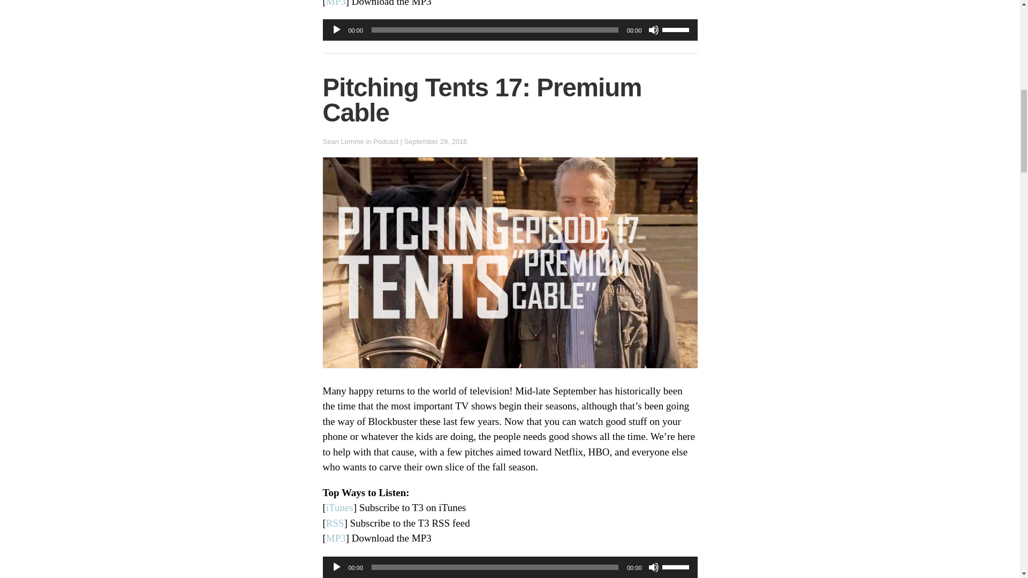 The height and width of the screenshot is (578, 1028). What do you see at coordinates (335, 523) in the screenshot?
I see `RSS` at bounding box center [335, 523].